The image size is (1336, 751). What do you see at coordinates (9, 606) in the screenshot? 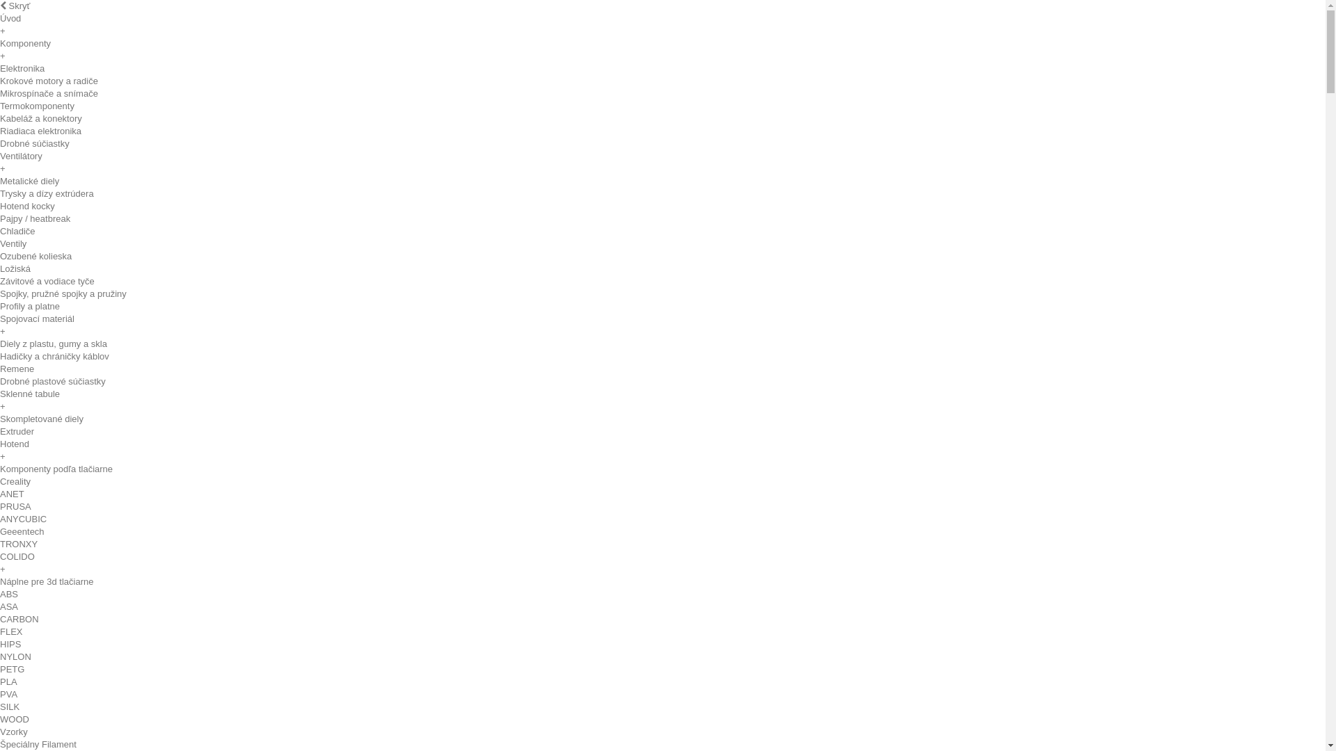
I see `ASA` at bounding box center [9, 606].